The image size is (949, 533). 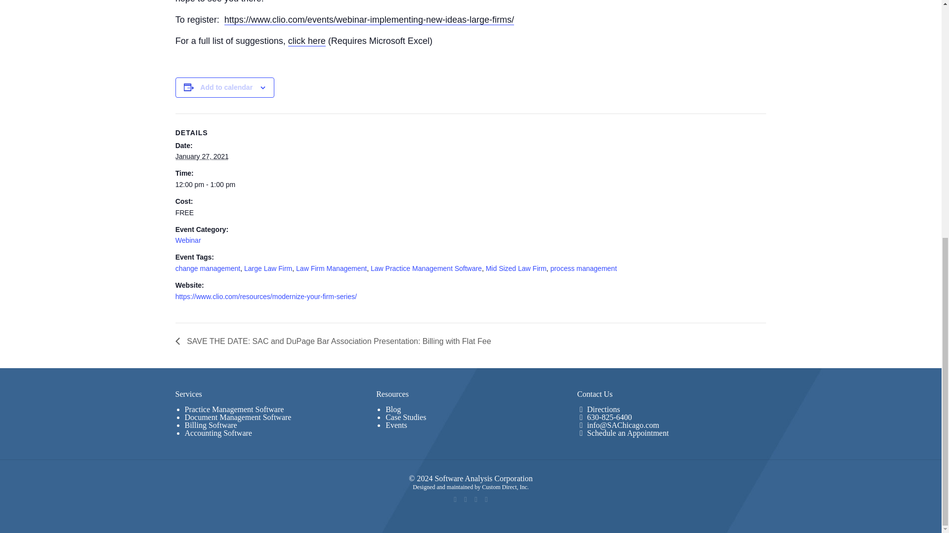 What do you see at coordinates (306, 41) in the screenshot?
I see `click here` at bounding box center [306, 41].